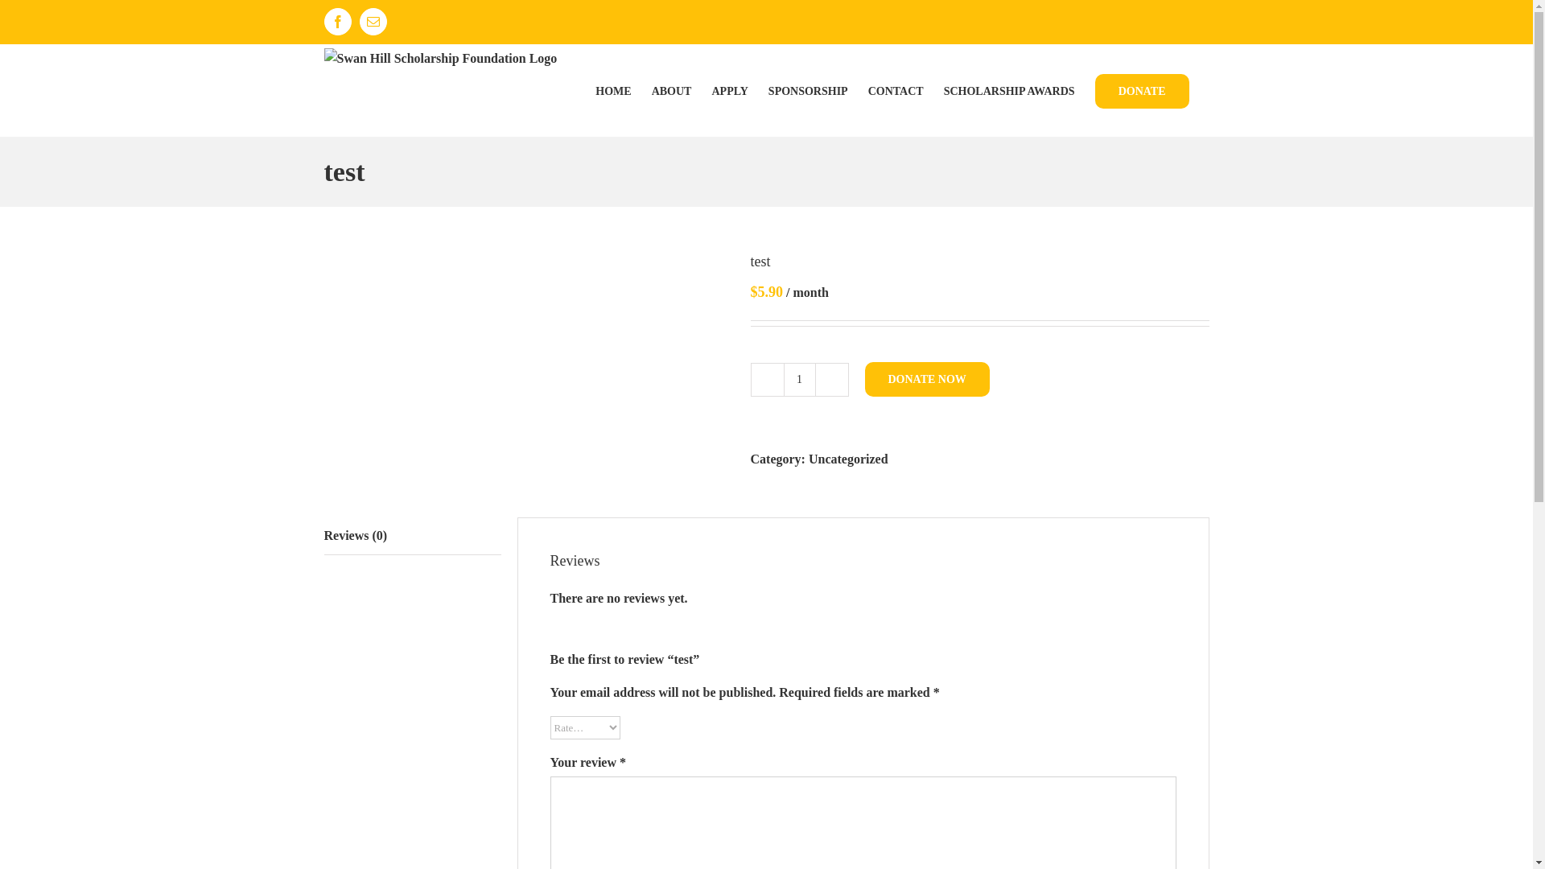 This screenshot has width=1545, height=869. I want to click on HOME, so click(613, 90).